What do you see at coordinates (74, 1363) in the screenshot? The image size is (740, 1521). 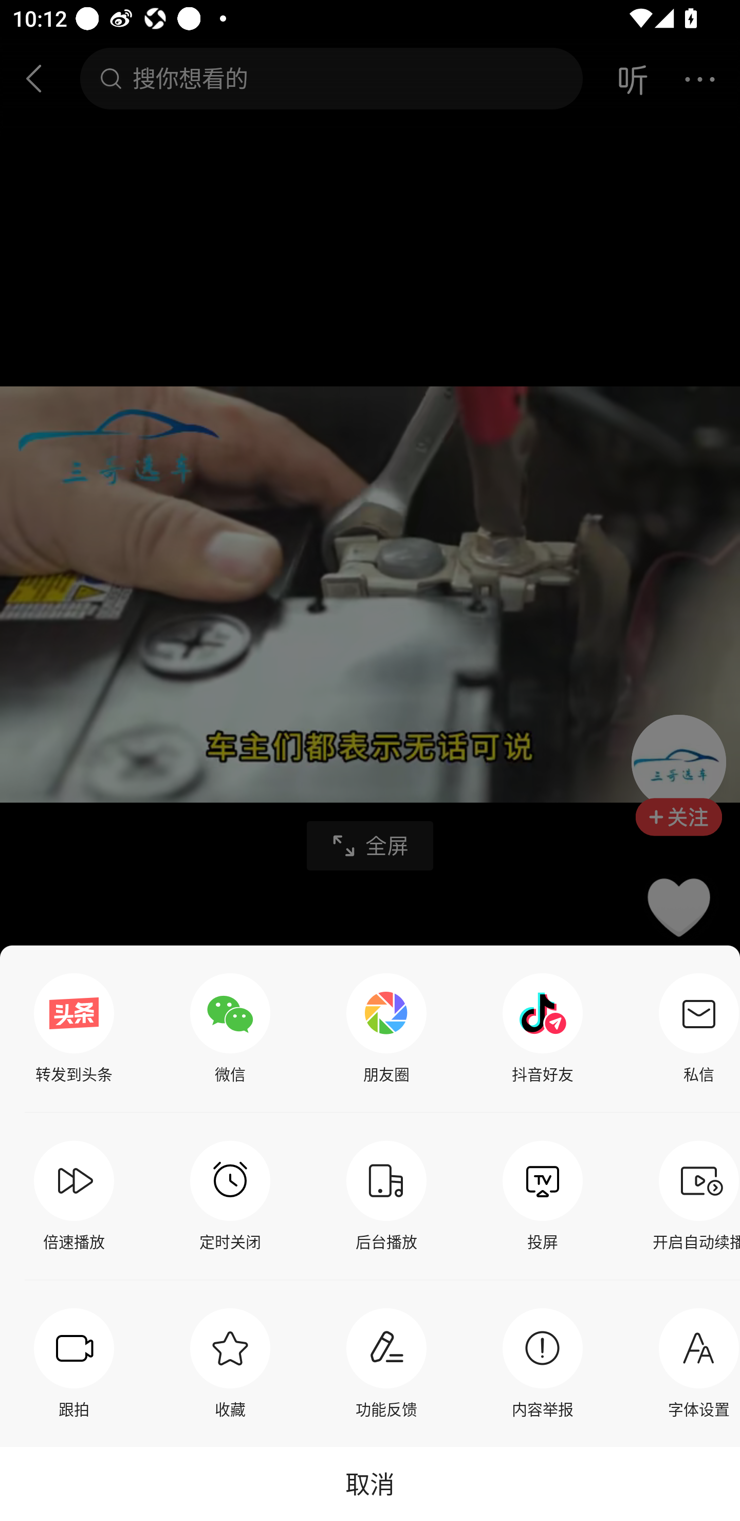 I see `跟拍` at bounding box center [74, 1363].